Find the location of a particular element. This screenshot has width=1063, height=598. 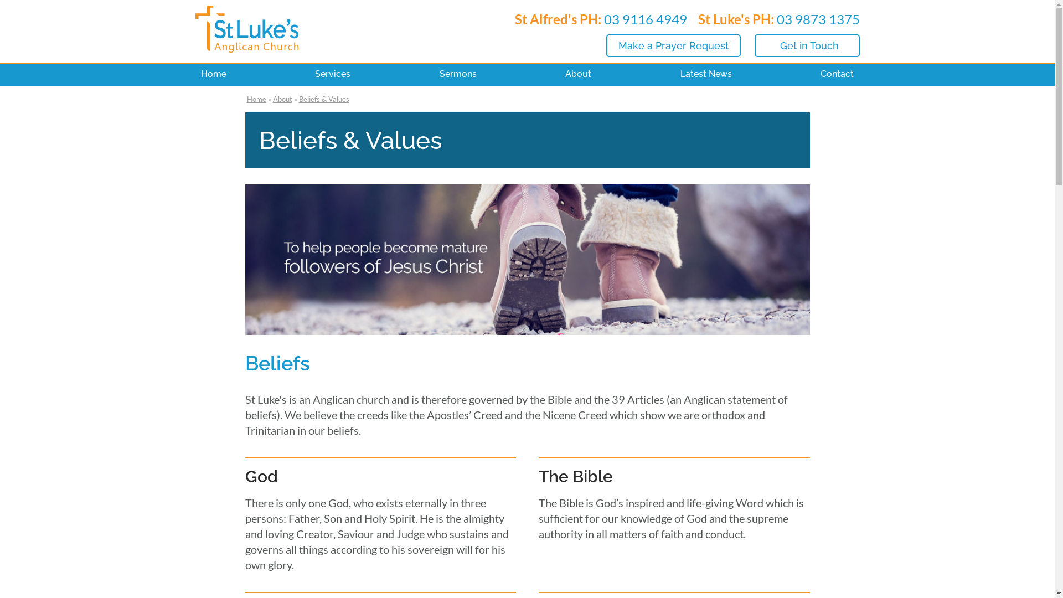

Beliefs & Values is located at coordinates (324, 99).